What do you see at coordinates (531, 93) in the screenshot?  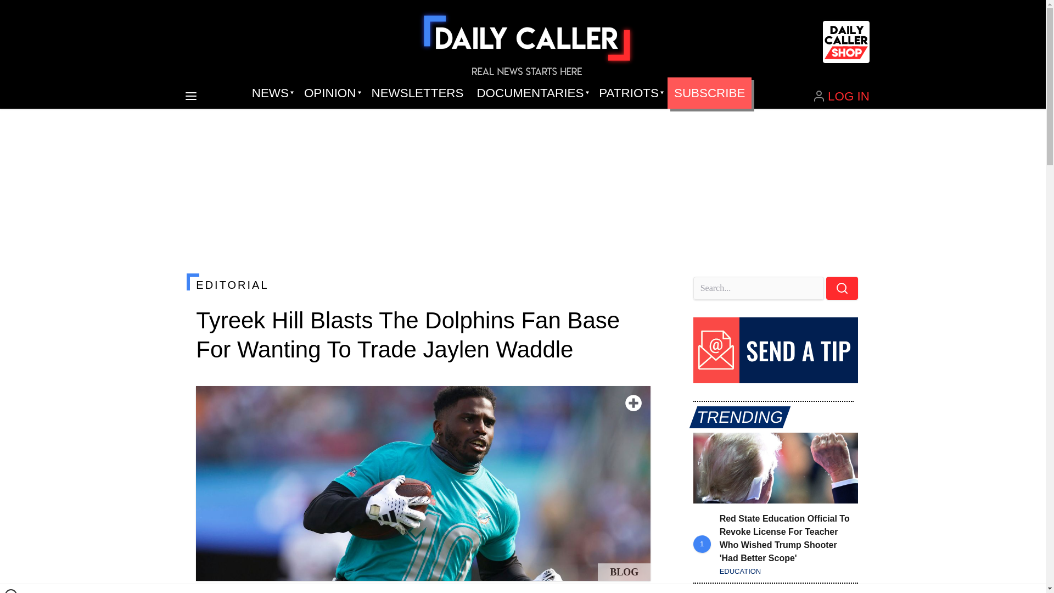 I see `DOCUMENTARIES` at bounding box center [531, 93].